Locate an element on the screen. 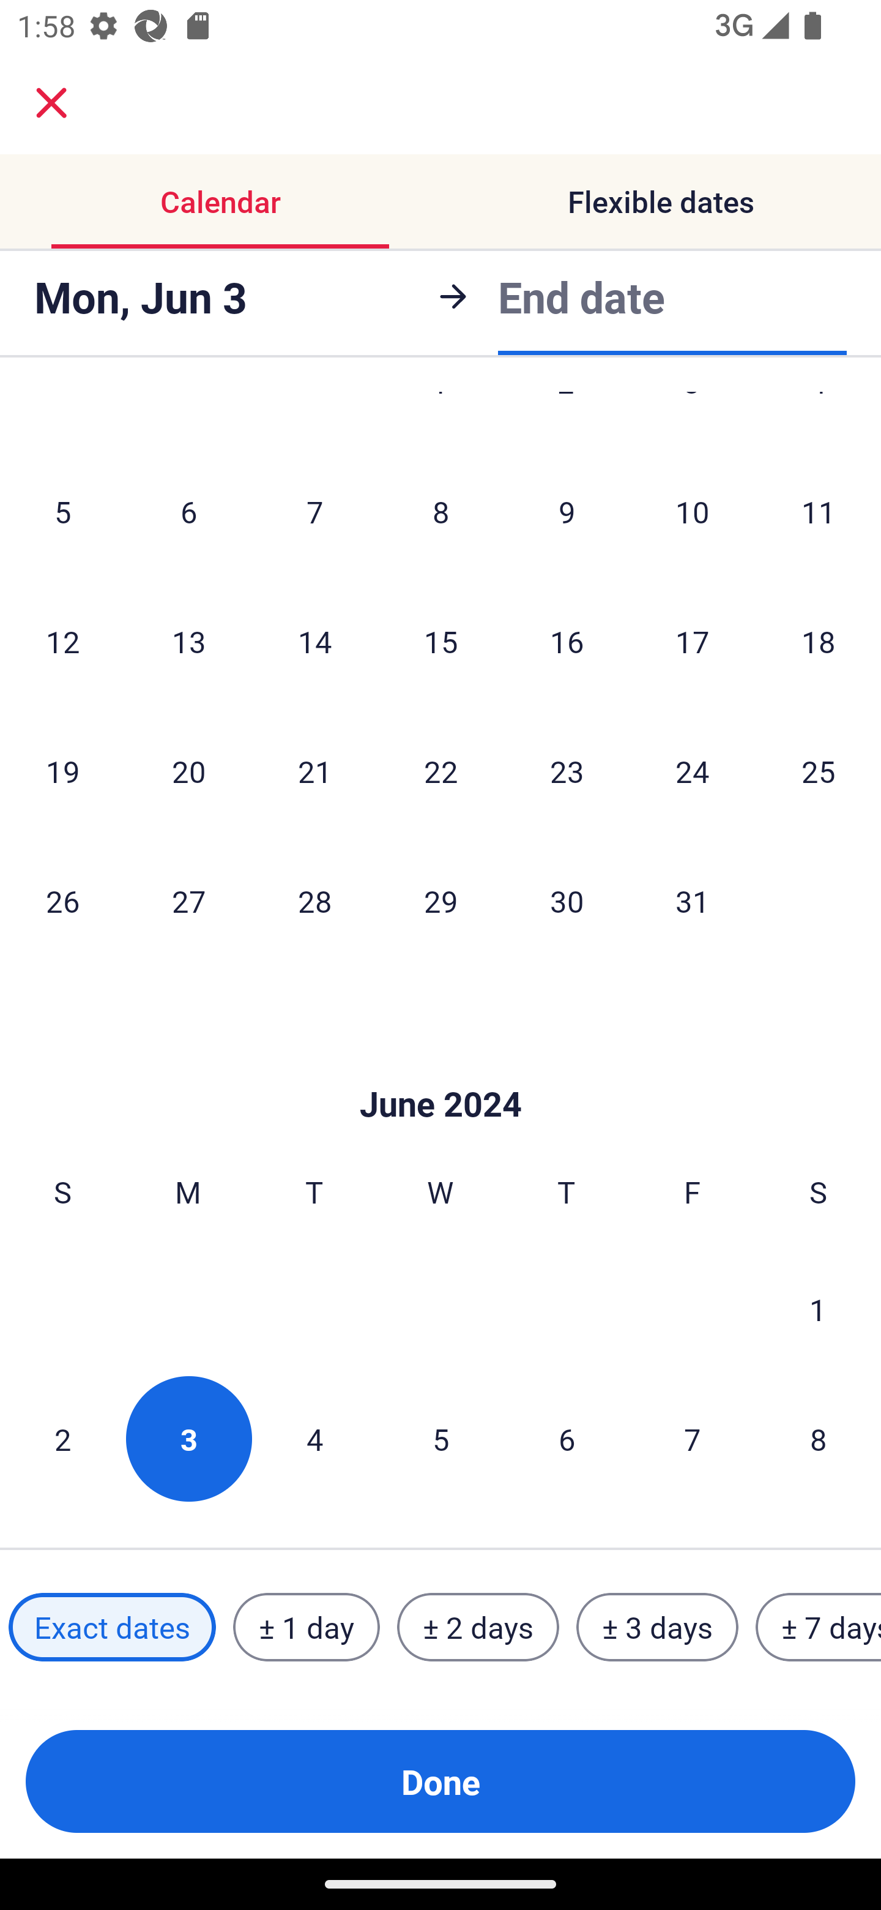  15 Wednesday, May 15, 2024 is located at coordinates (441, 642).